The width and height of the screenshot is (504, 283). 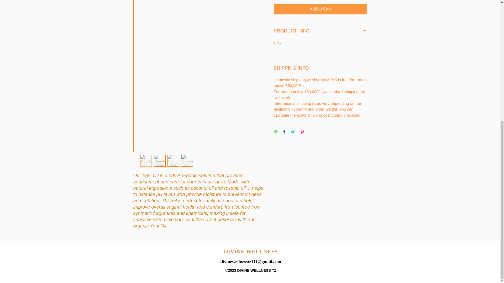 What do you see at coordinates (320, 31) in the screenshot?
I see `PRODUCT INFO` at bounding box center [320, 31].